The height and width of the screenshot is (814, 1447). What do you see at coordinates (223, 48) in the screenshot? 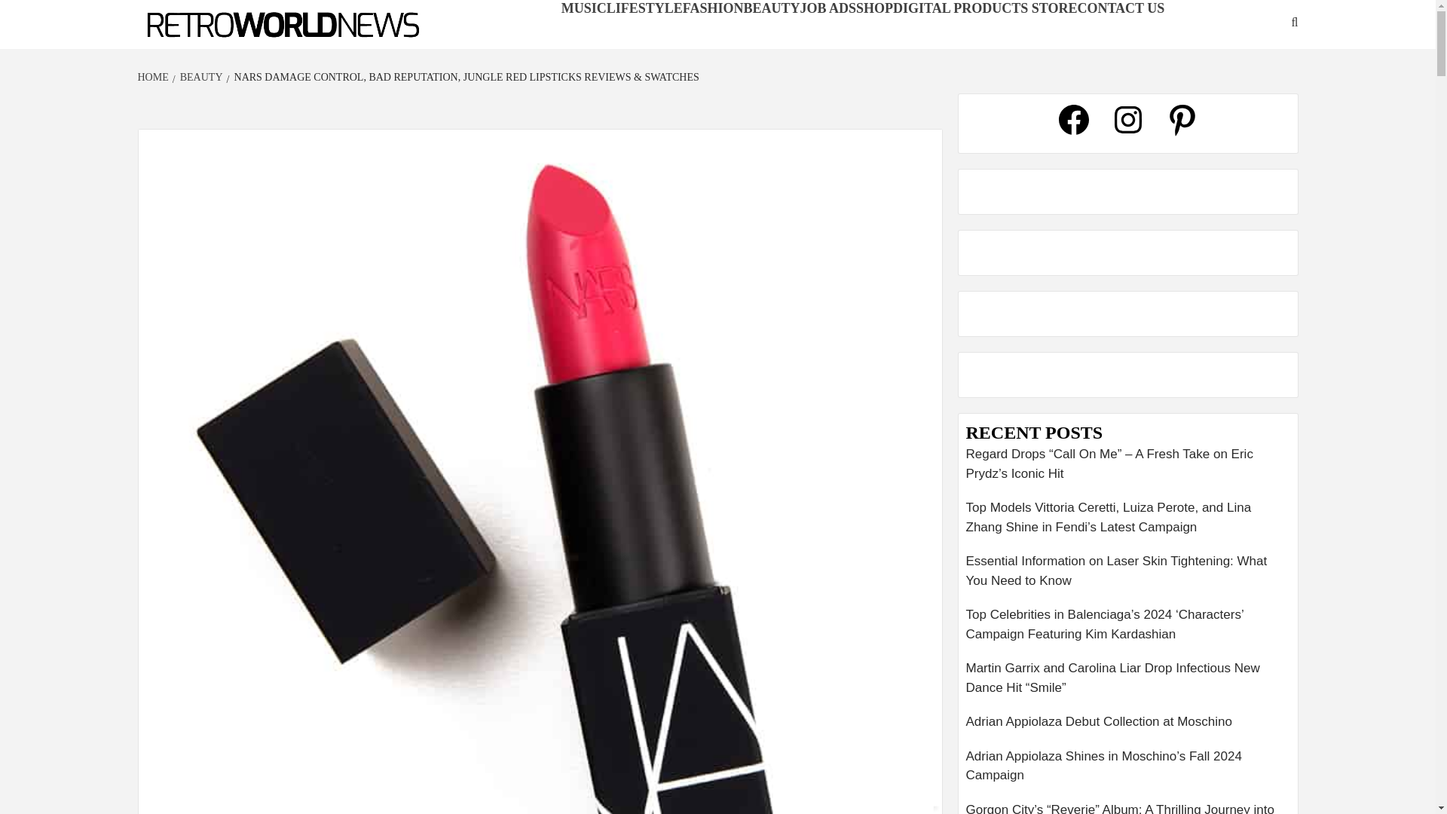
I see `RETROWORLDNEWS` at bounding box center [223, 48].